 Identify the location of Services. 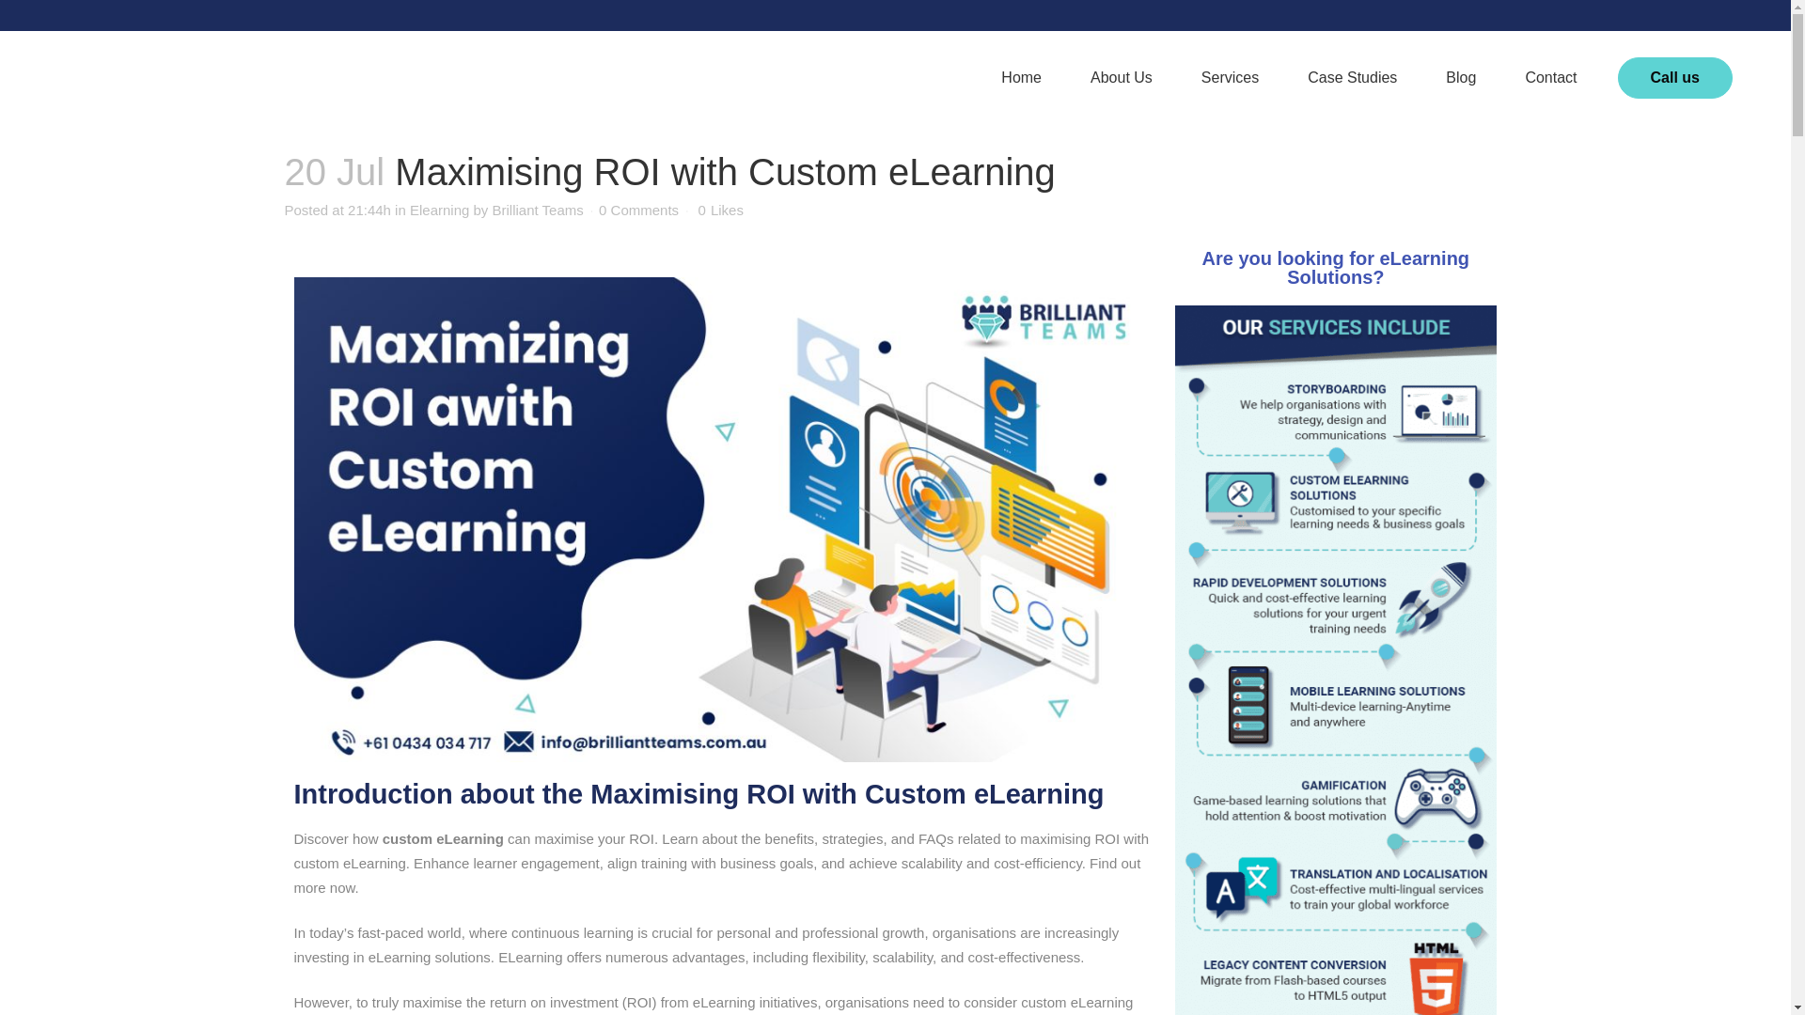
(1230, 77).